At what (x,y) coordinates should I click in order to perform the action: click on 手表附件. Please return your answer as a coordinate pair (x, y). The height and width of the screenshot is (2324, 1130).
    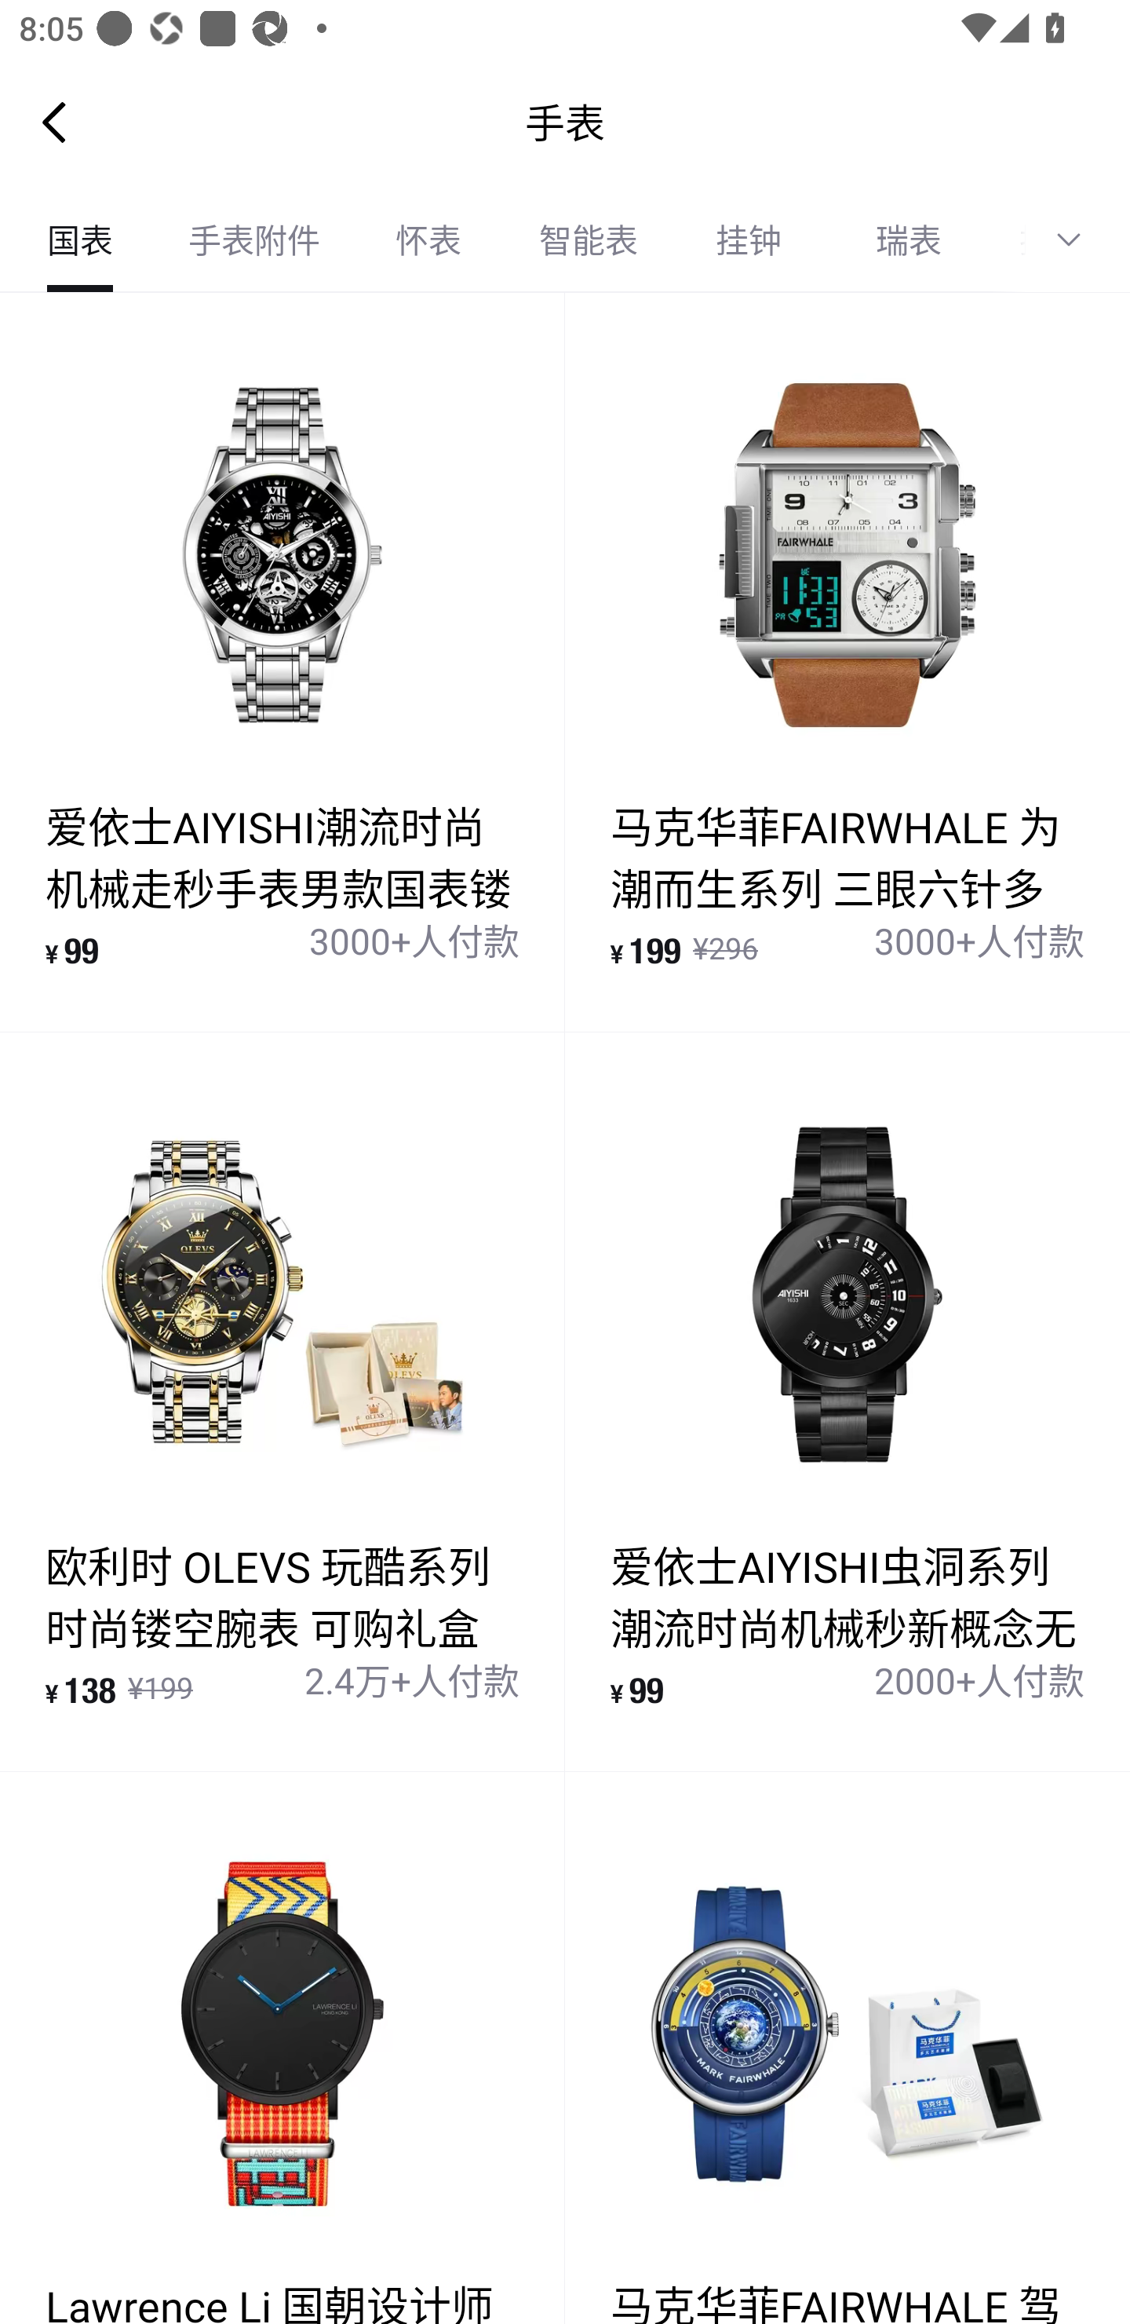
    Looking at the image, I should click on (254, 240).